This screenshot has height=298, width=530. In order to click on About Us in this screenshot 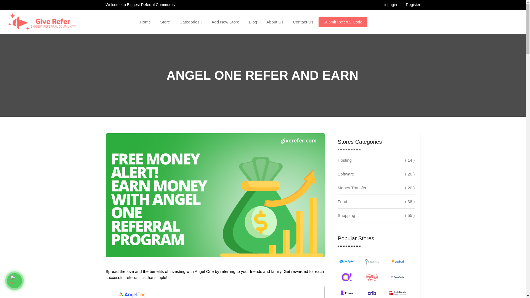, I will do `click(275, 22)`.